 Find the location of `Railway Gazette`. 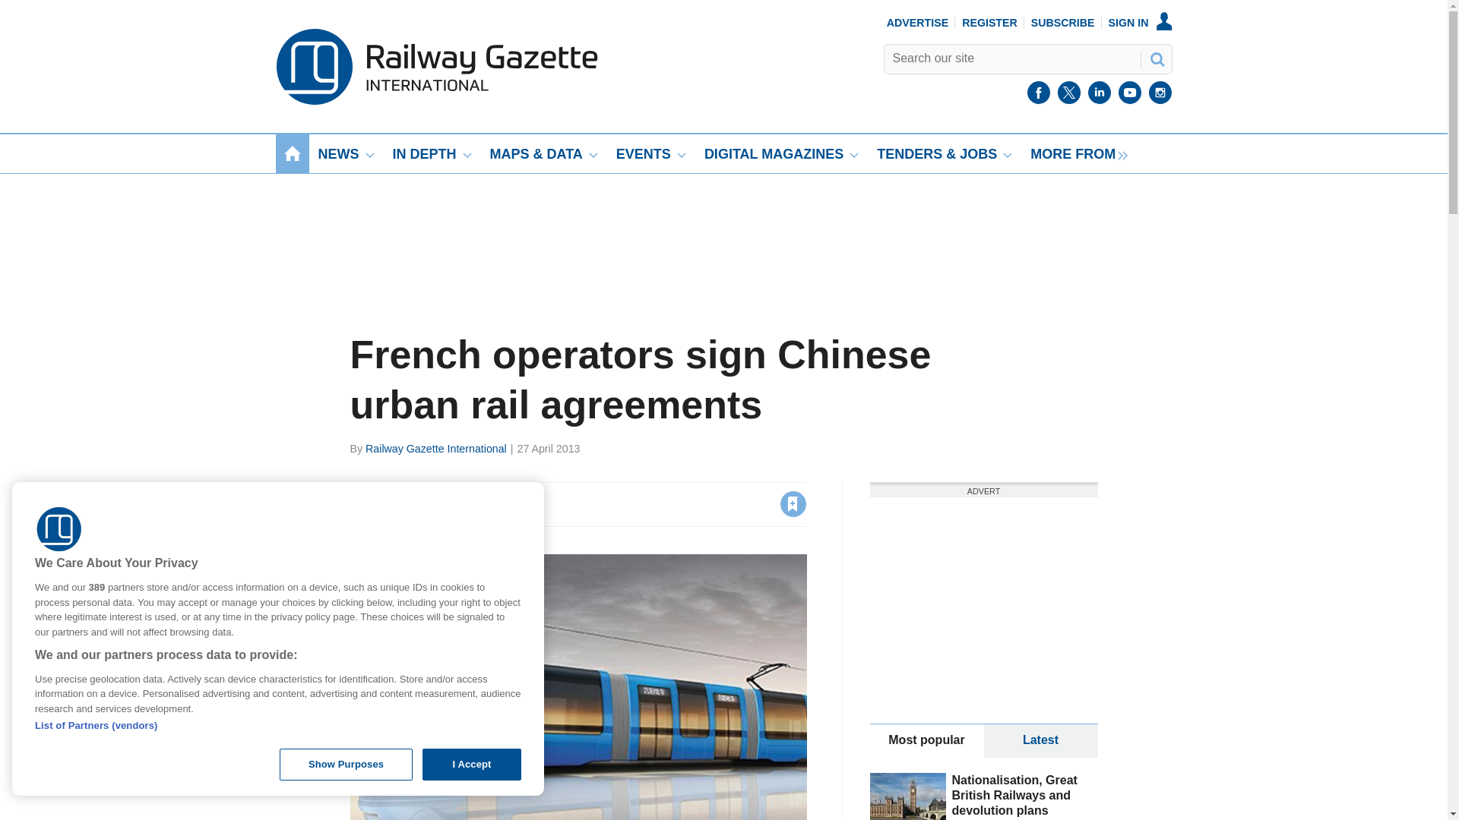

Railway Gazette is located at coordinates (436, 101).